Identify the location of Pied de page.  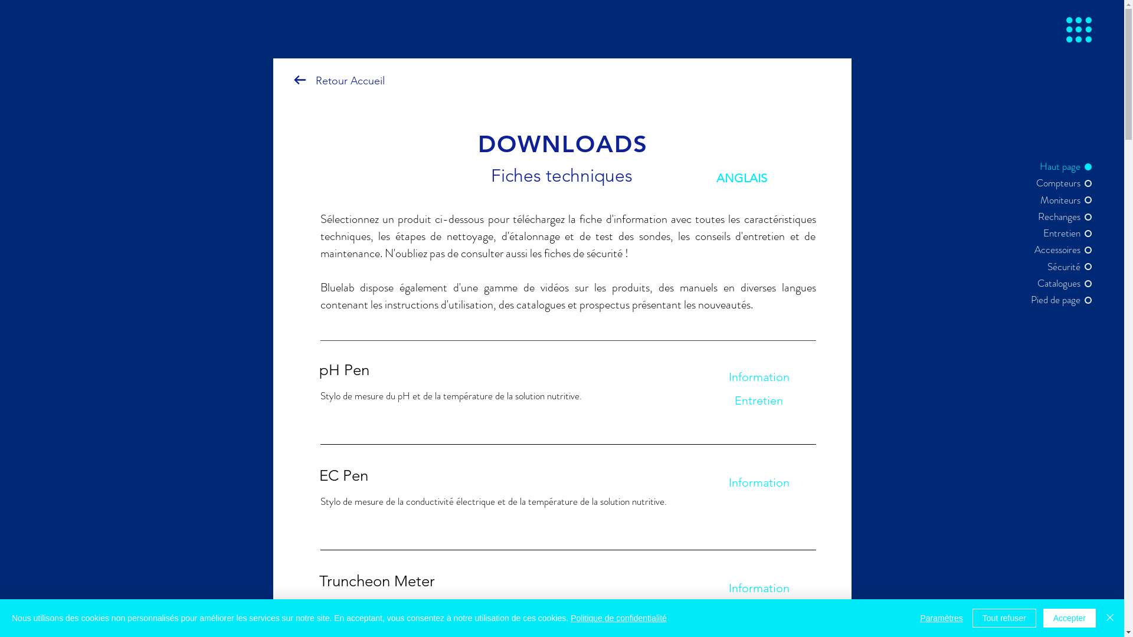
(1051, 300).